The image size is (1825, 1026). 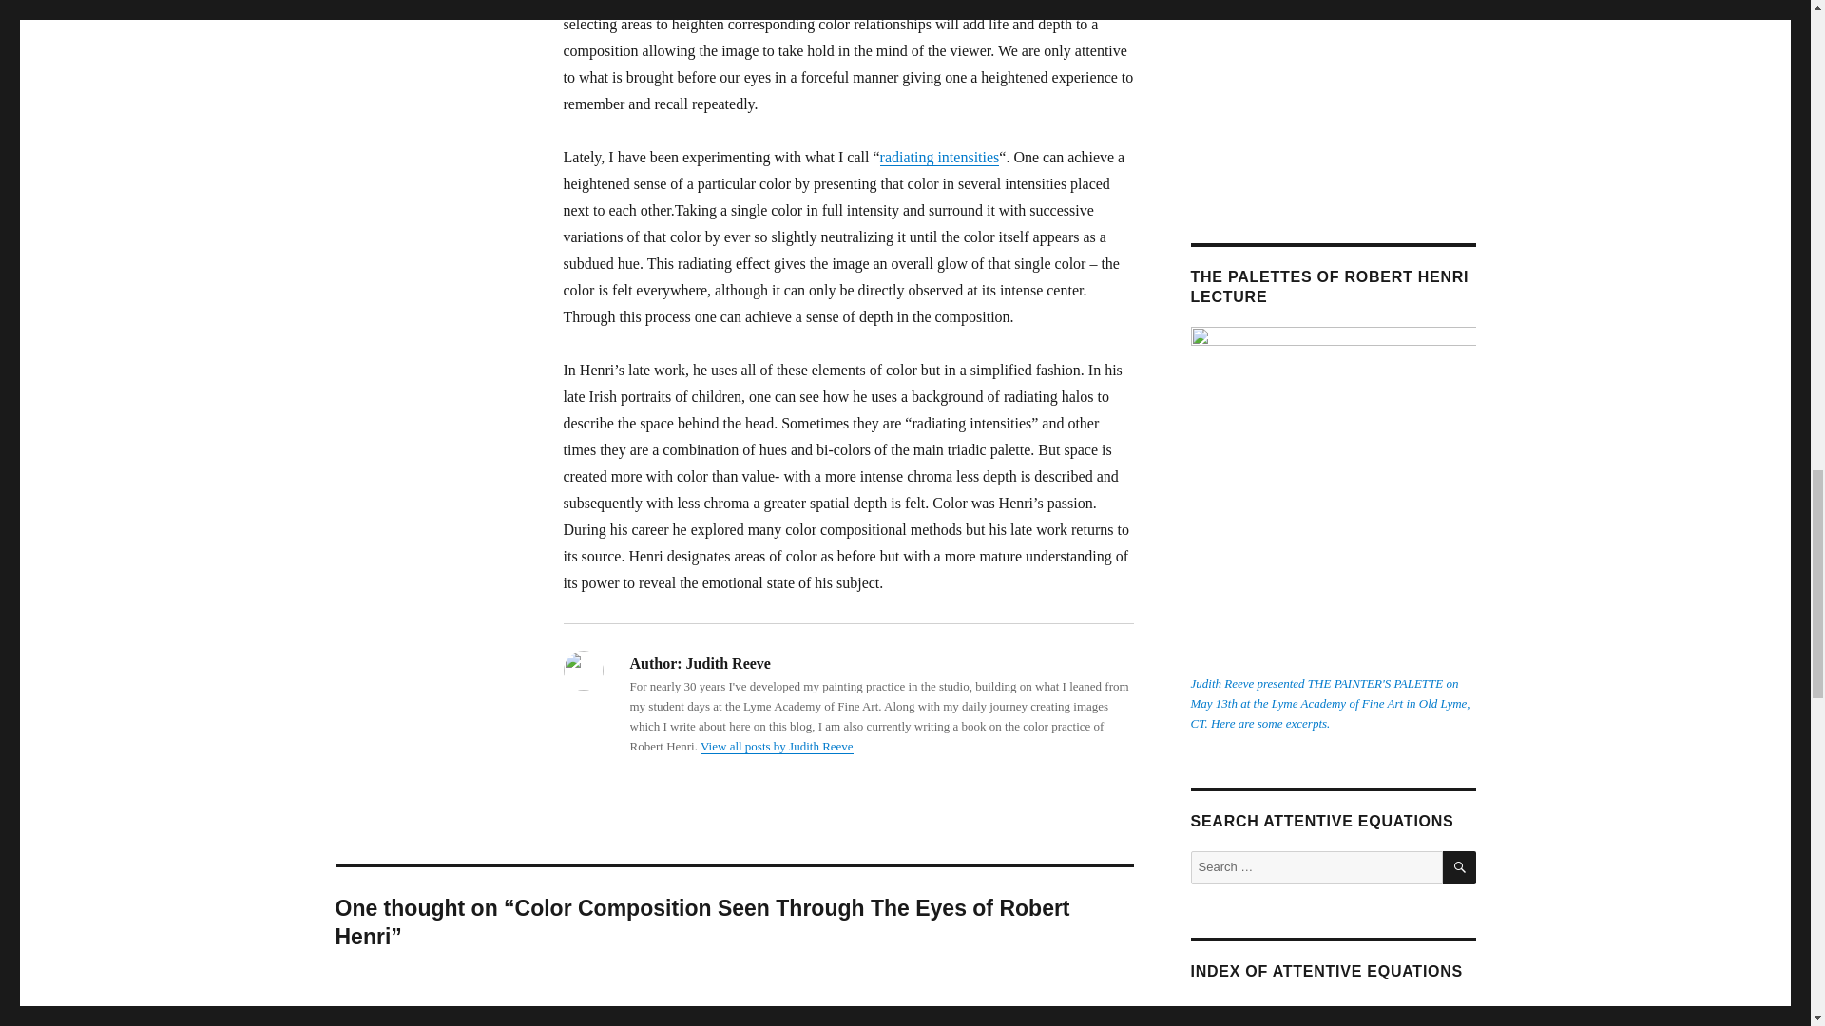 I want to click on Francene Houben, so click(x=1332, y=867).